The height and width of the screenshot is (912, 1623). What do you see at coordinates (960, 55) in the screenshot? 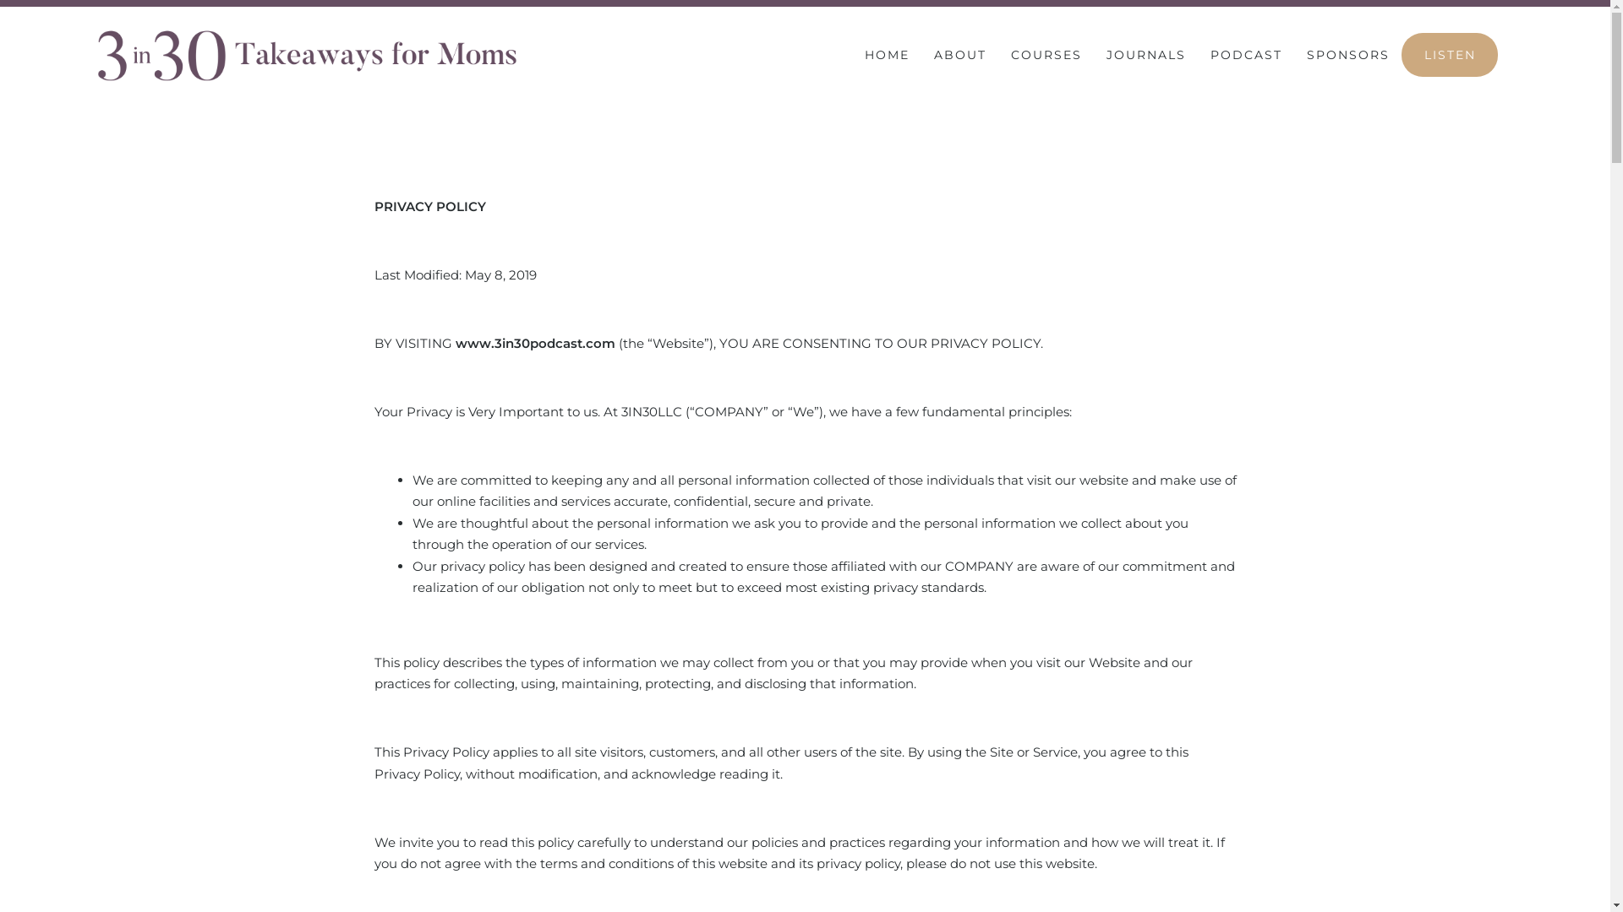
I see `ABOUT` at bounding box center [960, 55].